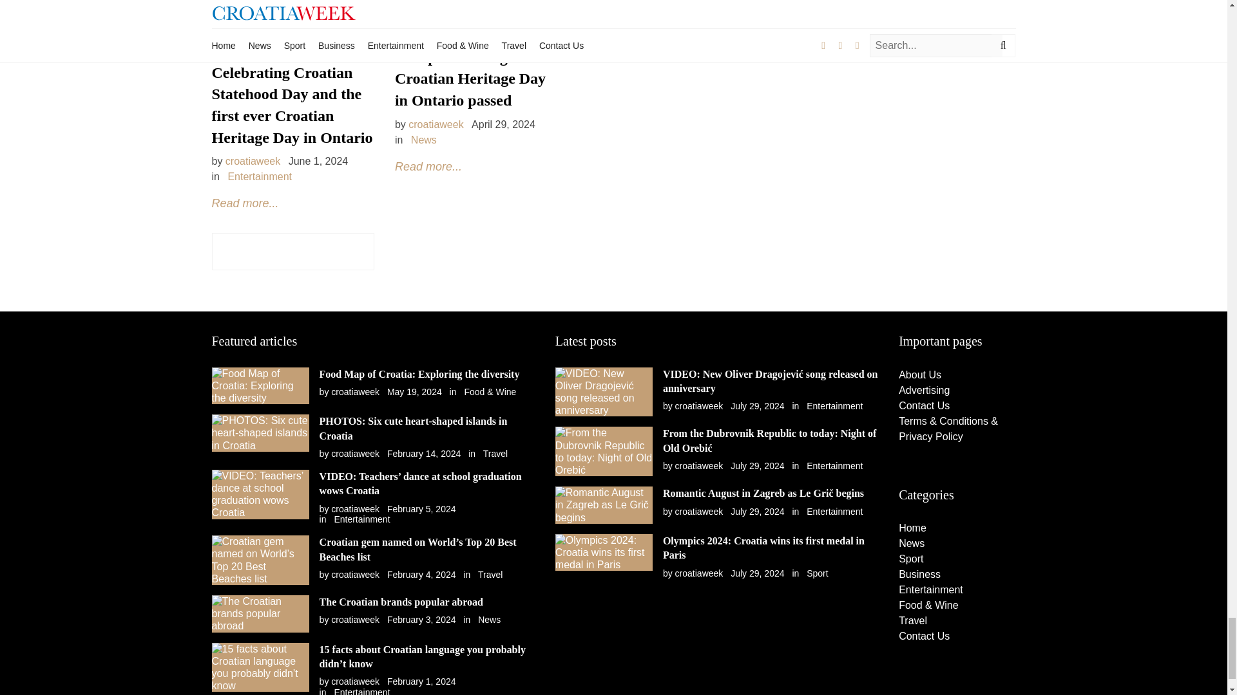 The height and width of the screenshot is (695, 1237). What do you see at coordinates (356, 453) in the screenshot?
I see `croatiaweek` at bounding box center [356, 453].